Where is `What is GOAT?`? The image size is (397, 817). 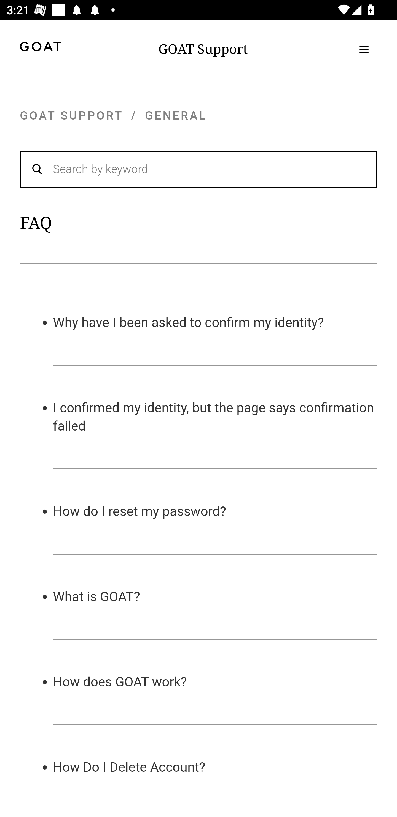
What is GOAT? is located at coordinates (96, 596).